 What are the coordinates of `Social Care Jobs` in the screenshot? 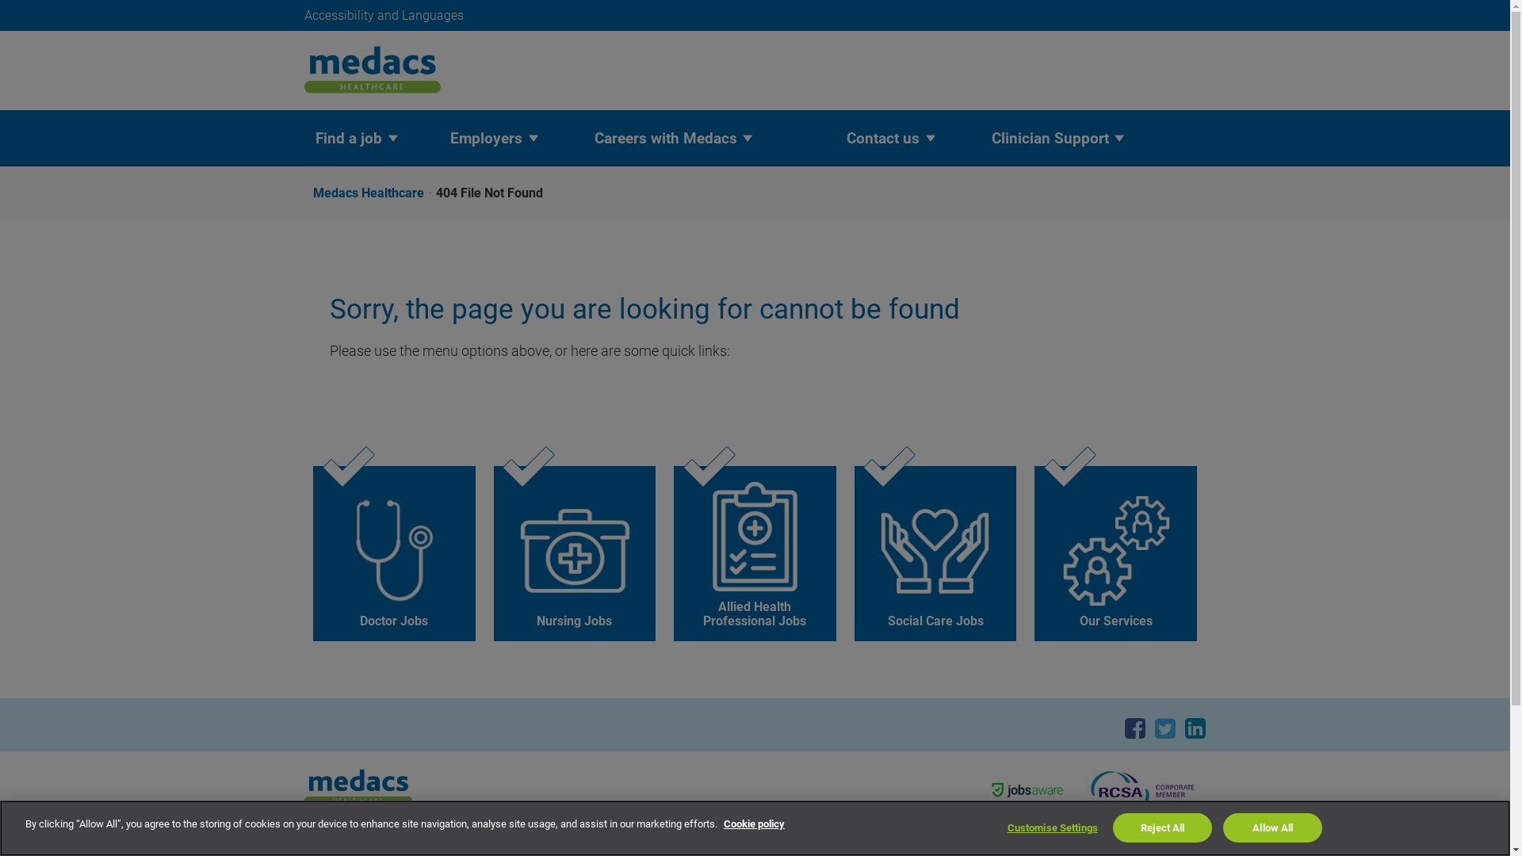 It's located at (935, 553).